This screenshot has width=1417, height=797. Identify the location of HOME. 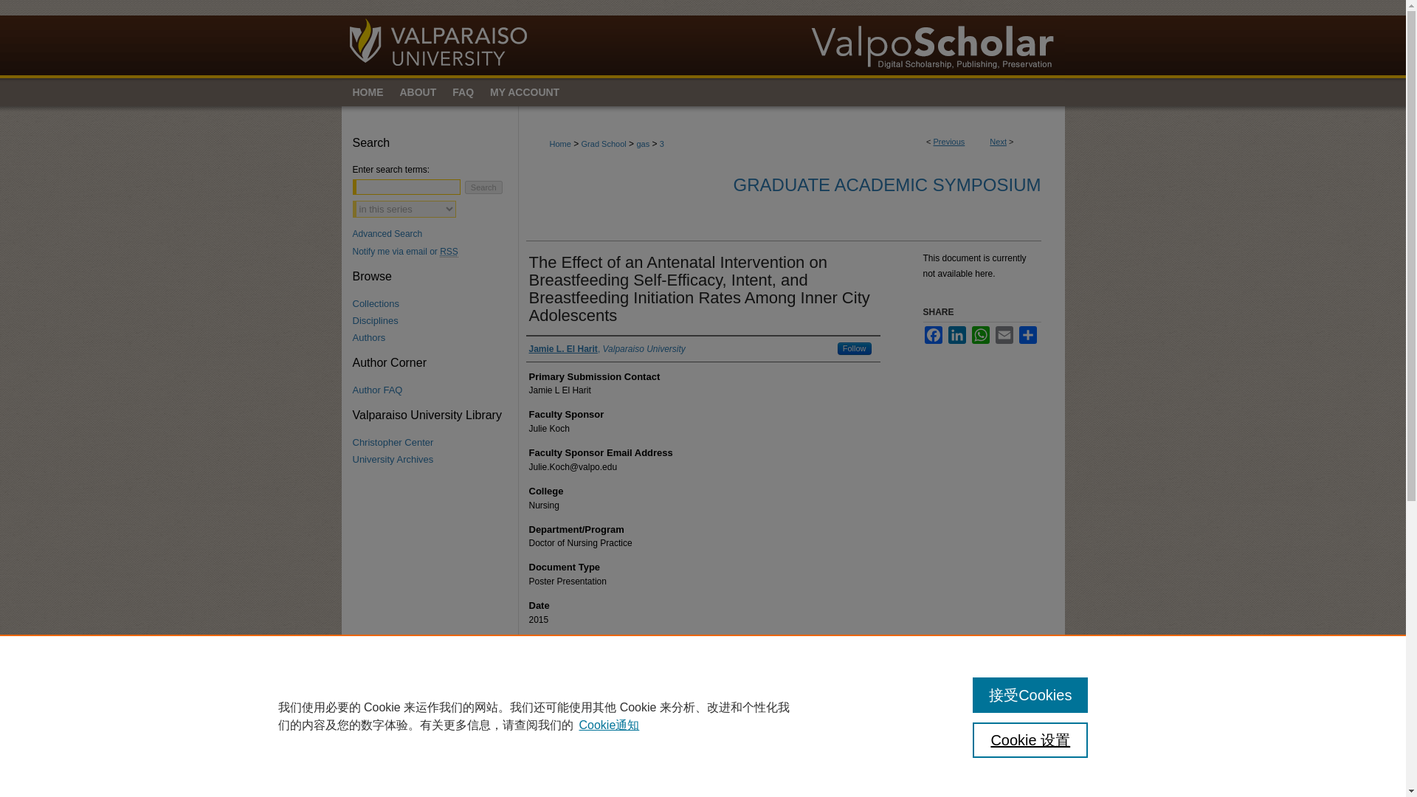
(366, 92).